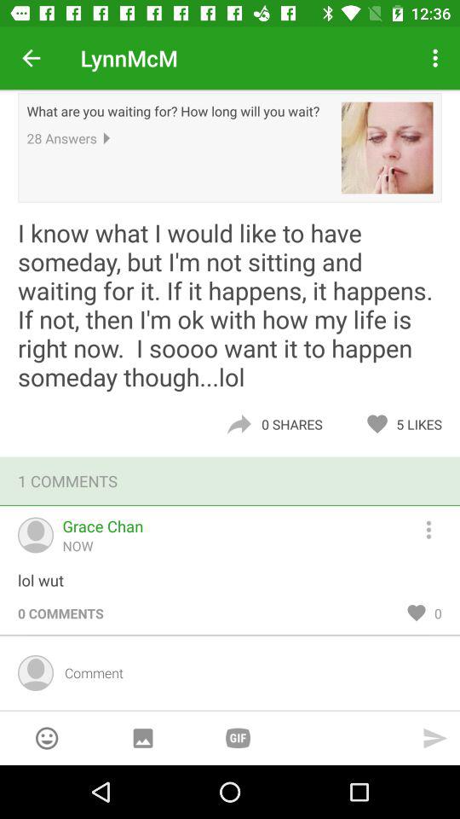 The width and height of the screenshot is (460, 819). Describe the element at coordinates (387, 148) in the screenshot. I see `select item next to what are you icon` at that location.